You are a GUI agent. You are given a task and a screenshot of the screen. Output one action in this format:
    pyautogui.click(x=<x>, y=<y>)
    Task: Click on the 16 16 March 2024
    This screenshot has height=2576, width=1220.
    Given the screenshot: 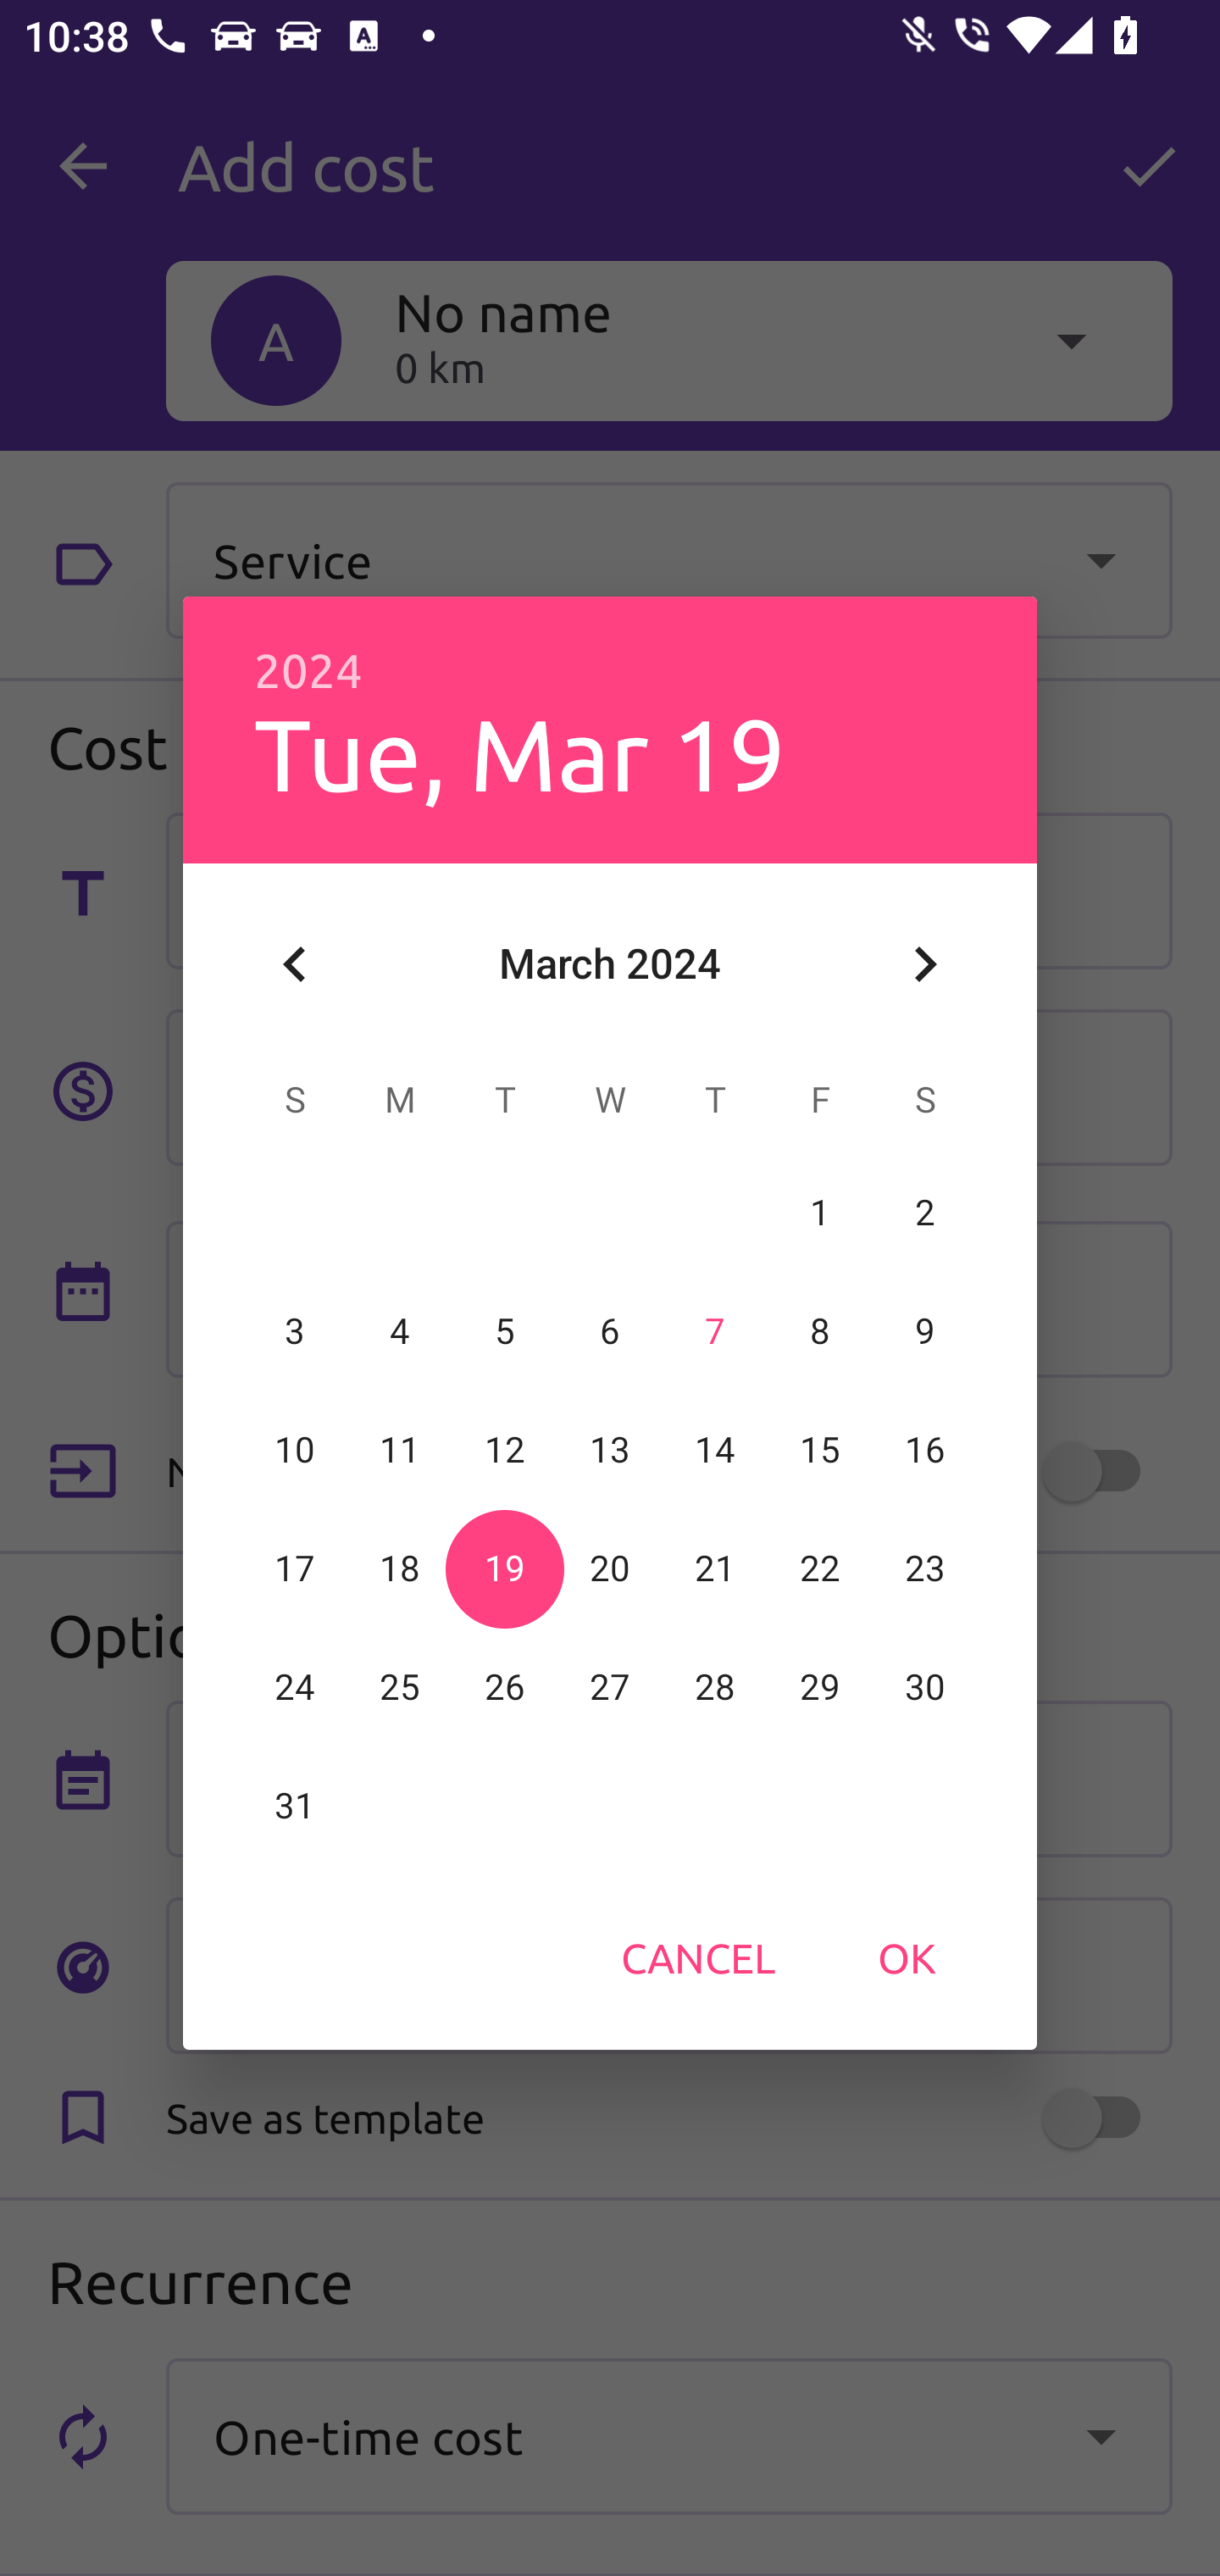 What is the action you would take?
    pyautogui.click(x=924, y=1450)
    